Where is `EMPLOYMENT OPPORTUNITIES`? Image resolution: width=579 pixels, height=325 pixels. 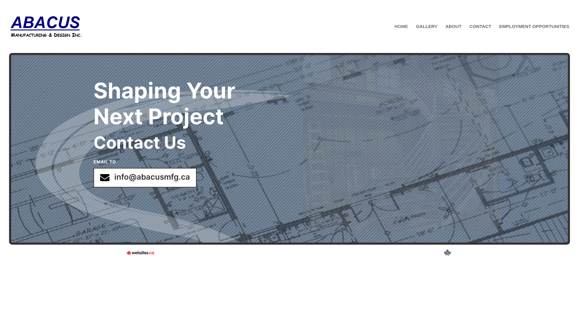 EMPLOYMENT OPPORTUNITIES is located at coordinates (534, 39).